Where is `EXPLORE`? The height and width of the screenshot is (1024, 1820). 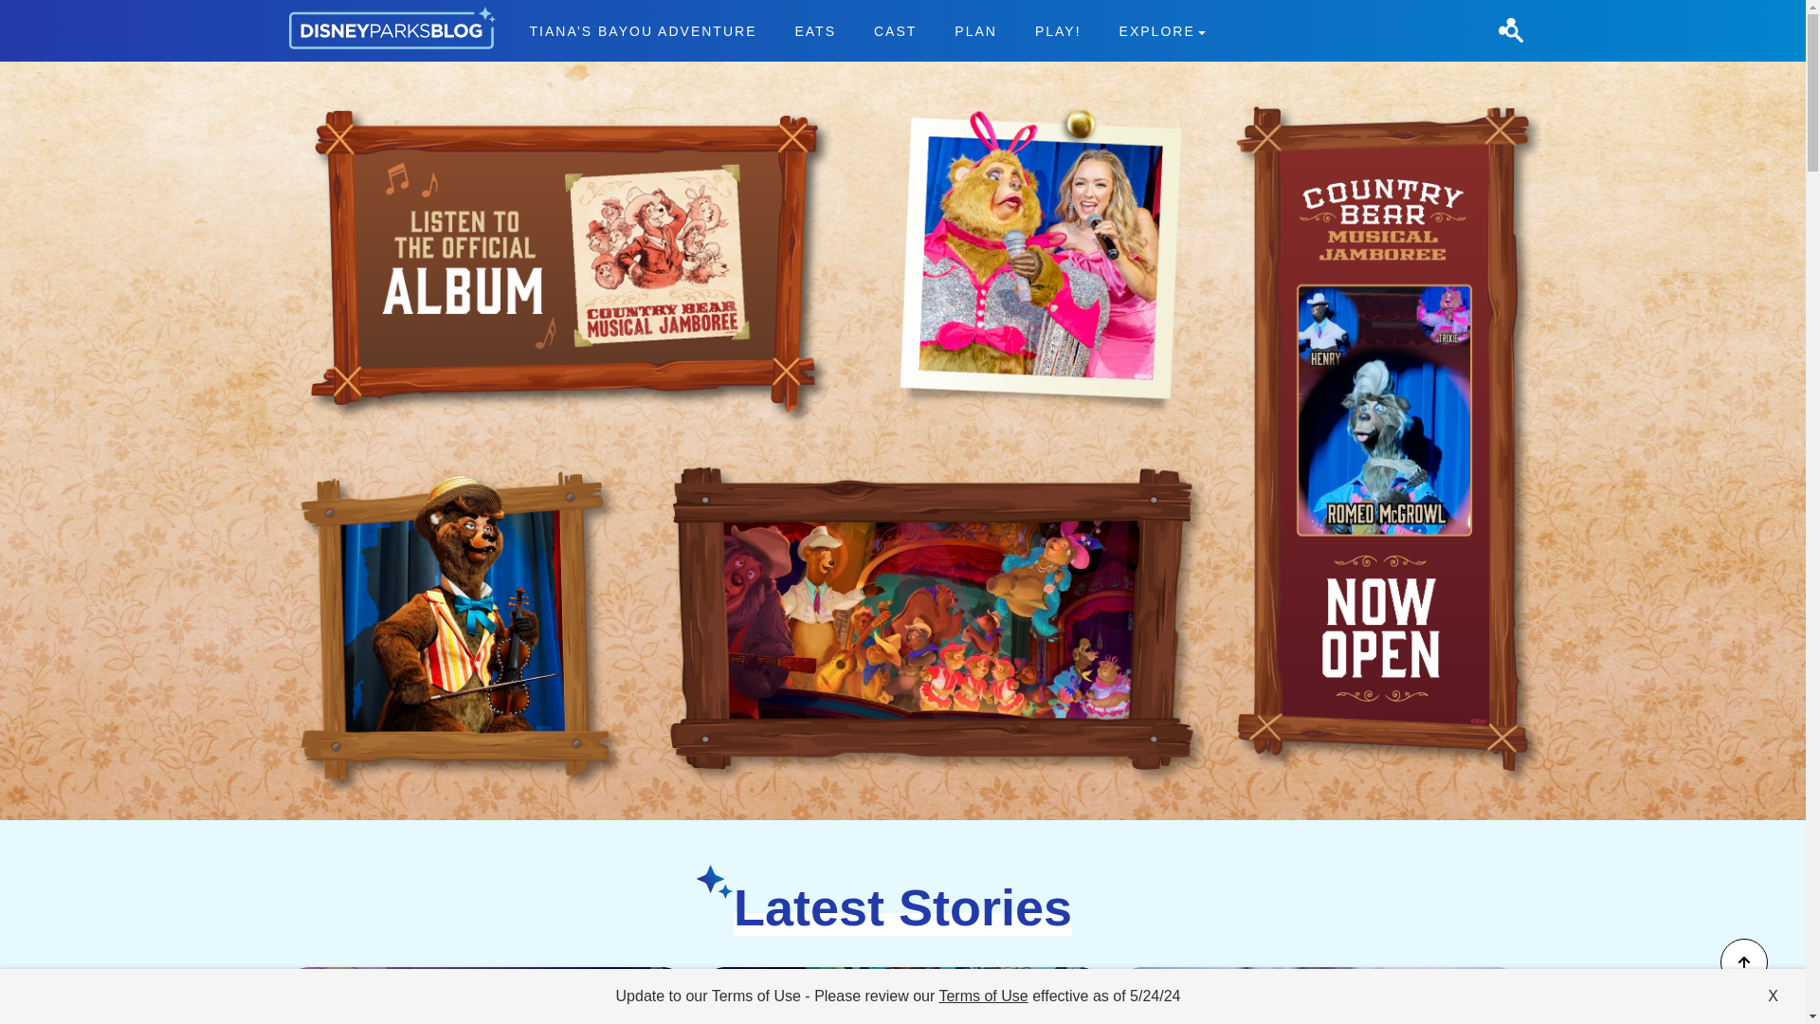
EXPLORE is located at coordinates (1162, 30).